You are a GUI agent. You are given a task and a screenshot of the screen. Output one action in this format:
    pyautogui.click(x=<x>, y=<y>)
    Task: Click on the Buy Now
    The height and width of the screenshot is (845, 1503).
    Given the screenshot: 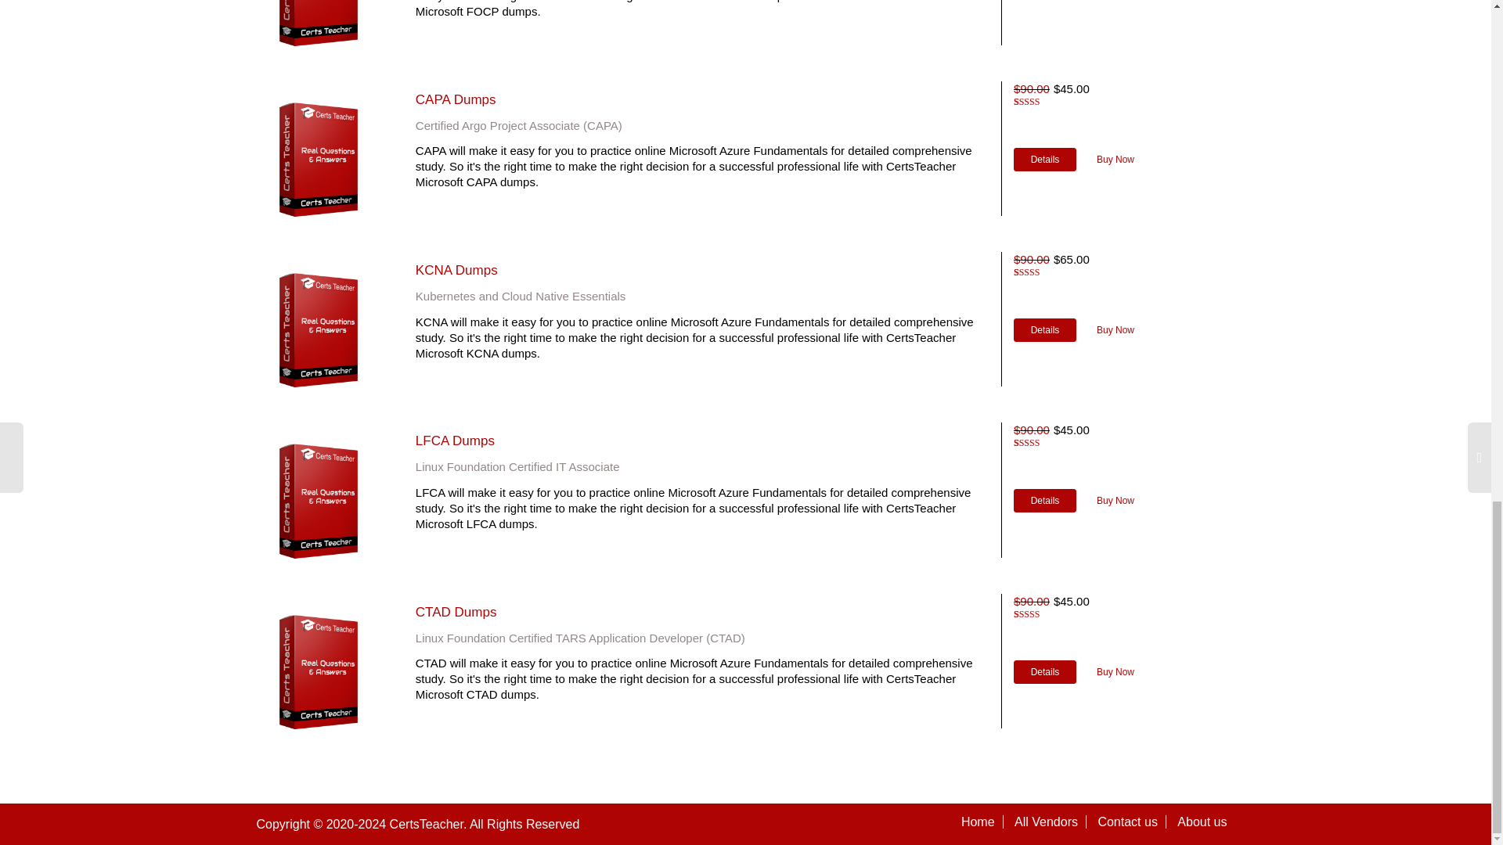 What is the action you would take?
    pyautogui.click(x=1115, y=501)
    